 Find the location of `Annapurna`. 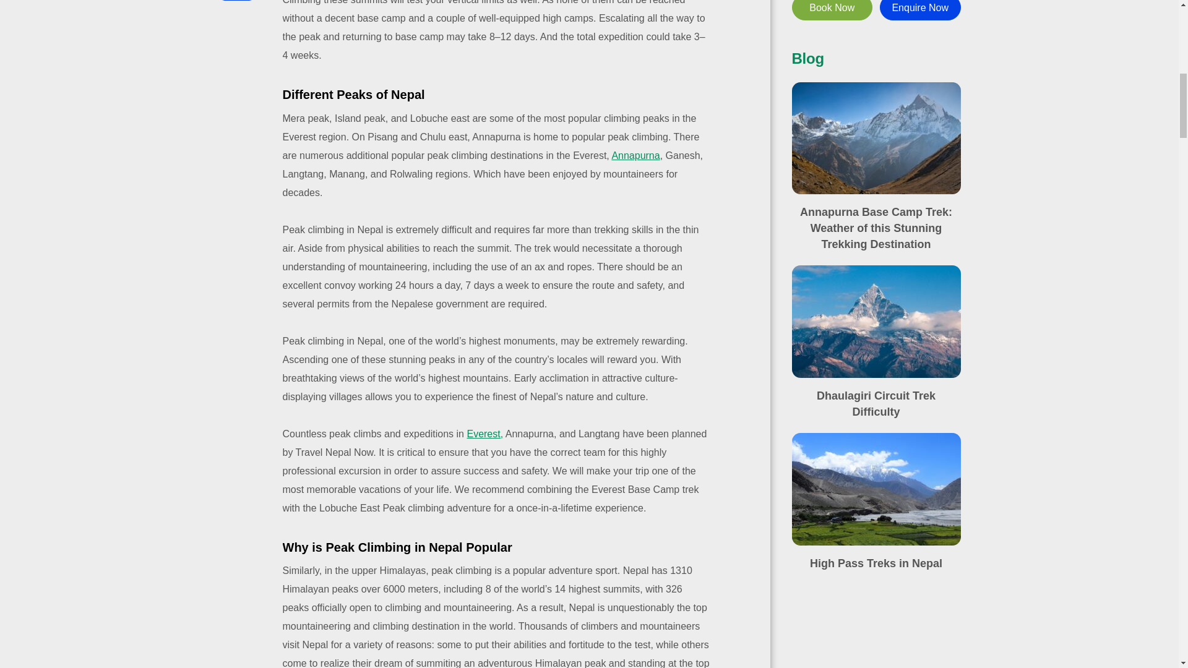

Annapurna is located at coordinates (635, 156).